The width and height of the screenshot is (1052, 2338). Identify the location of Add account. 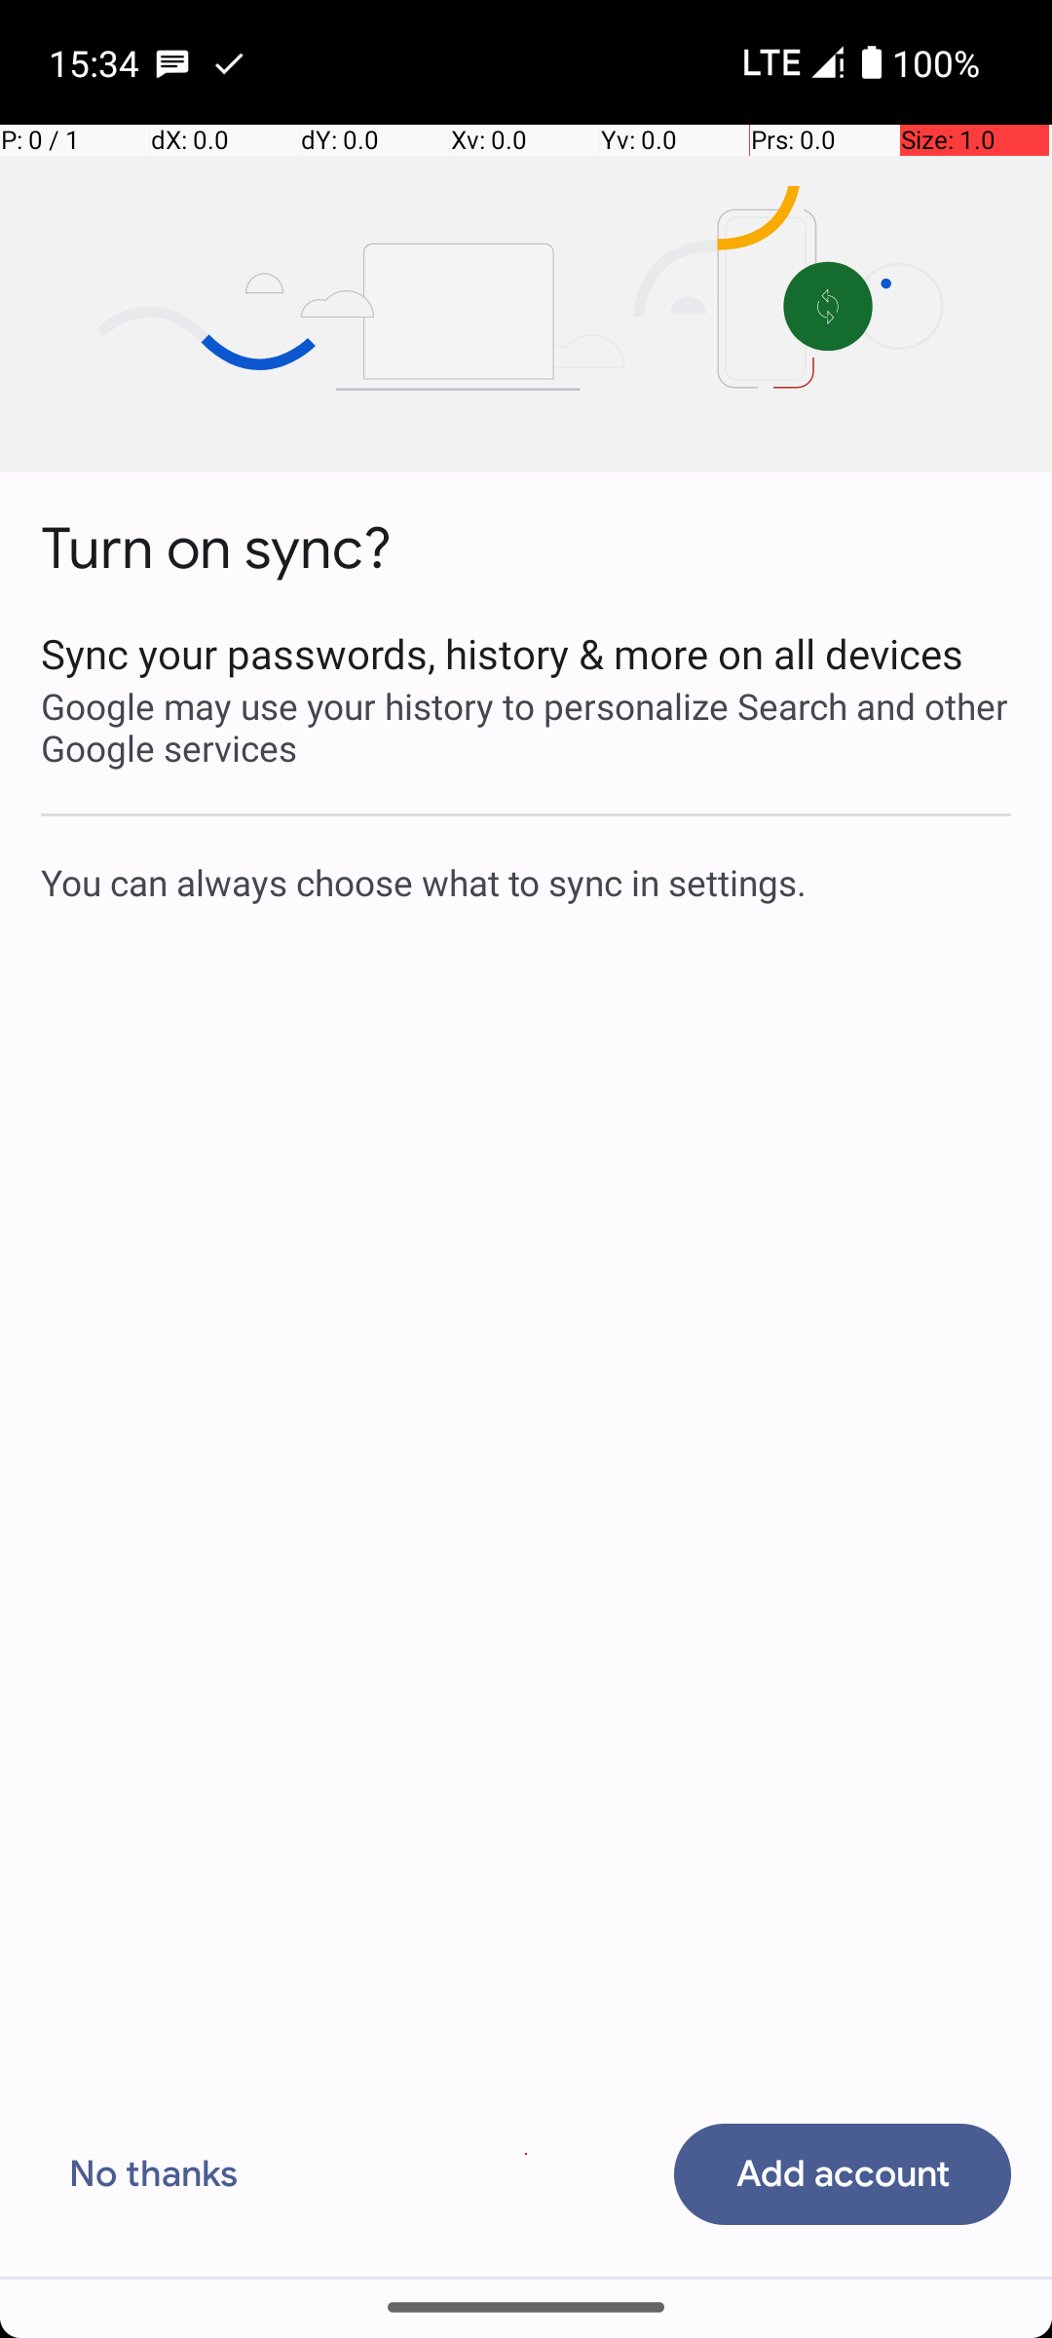
(843, 2174).